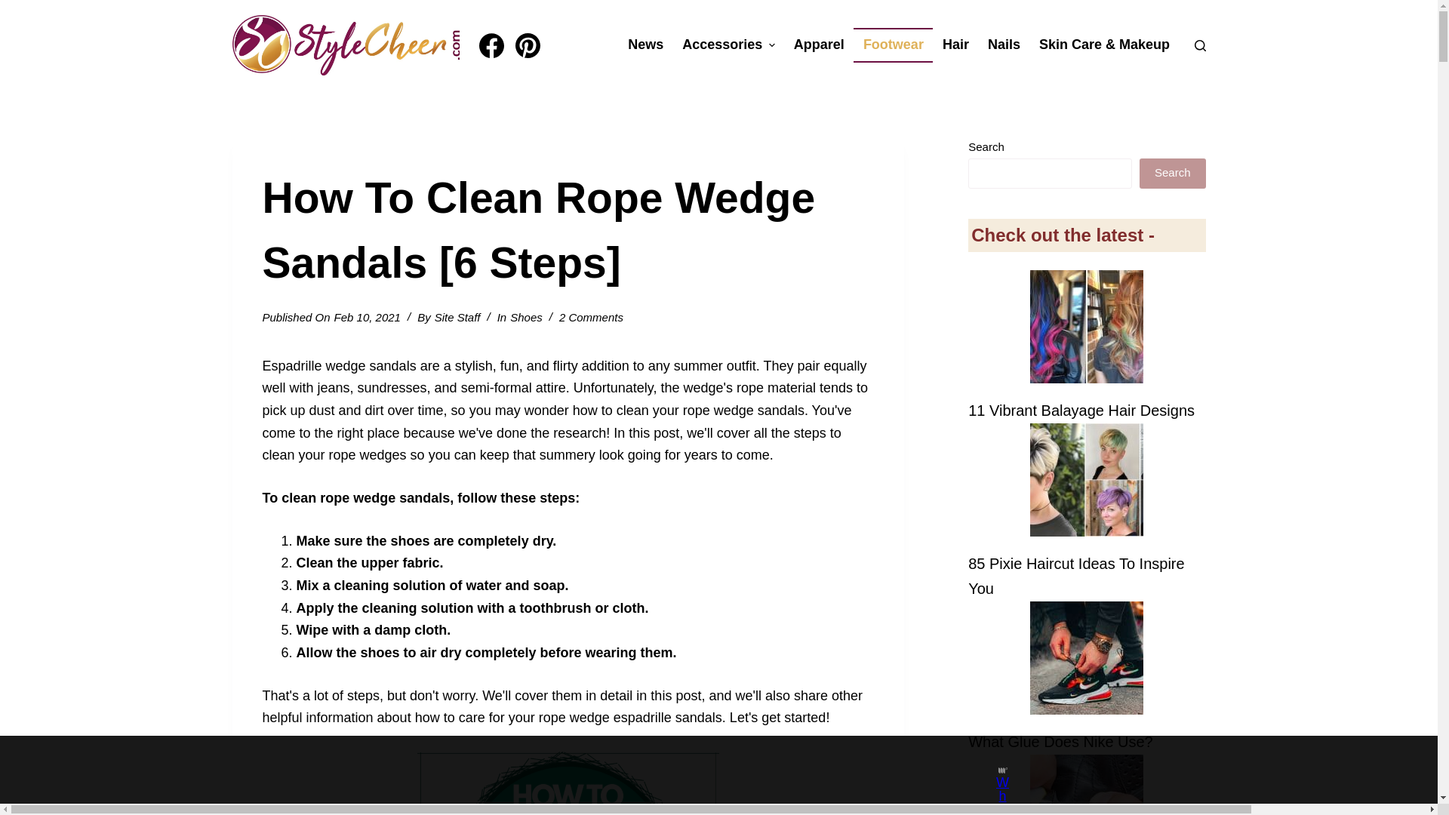 This screenshot has height=815, width=1449. Describe the element at coordinates (525, 317) in the screenshot. I see `Shoes` at that location.